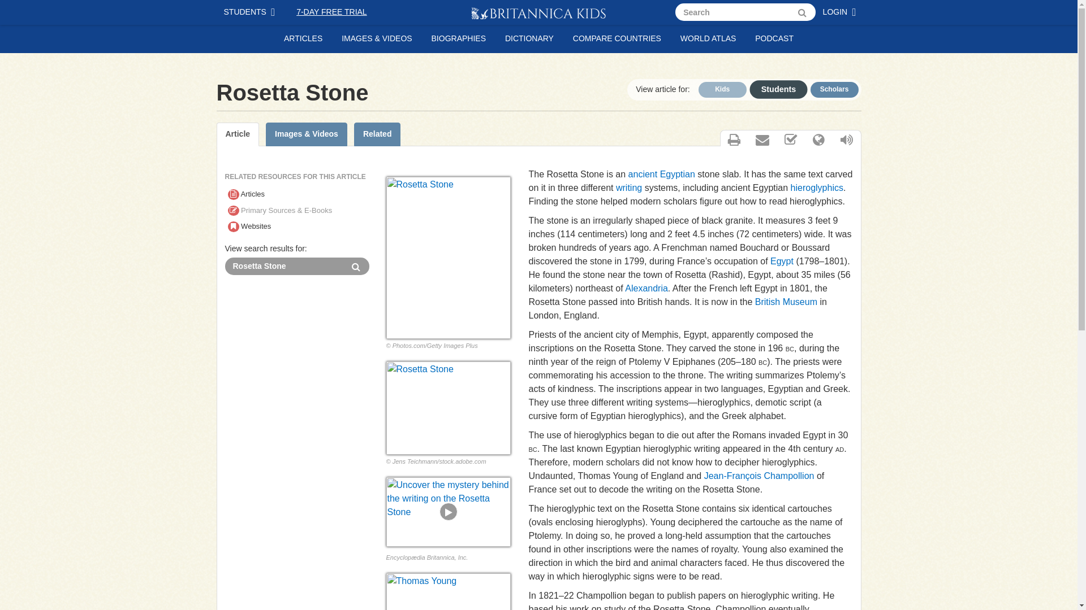 Image resolution: width=1086 pixels, height=610 pixels. I want to click on Rosetta Stone, so click(284, 266).